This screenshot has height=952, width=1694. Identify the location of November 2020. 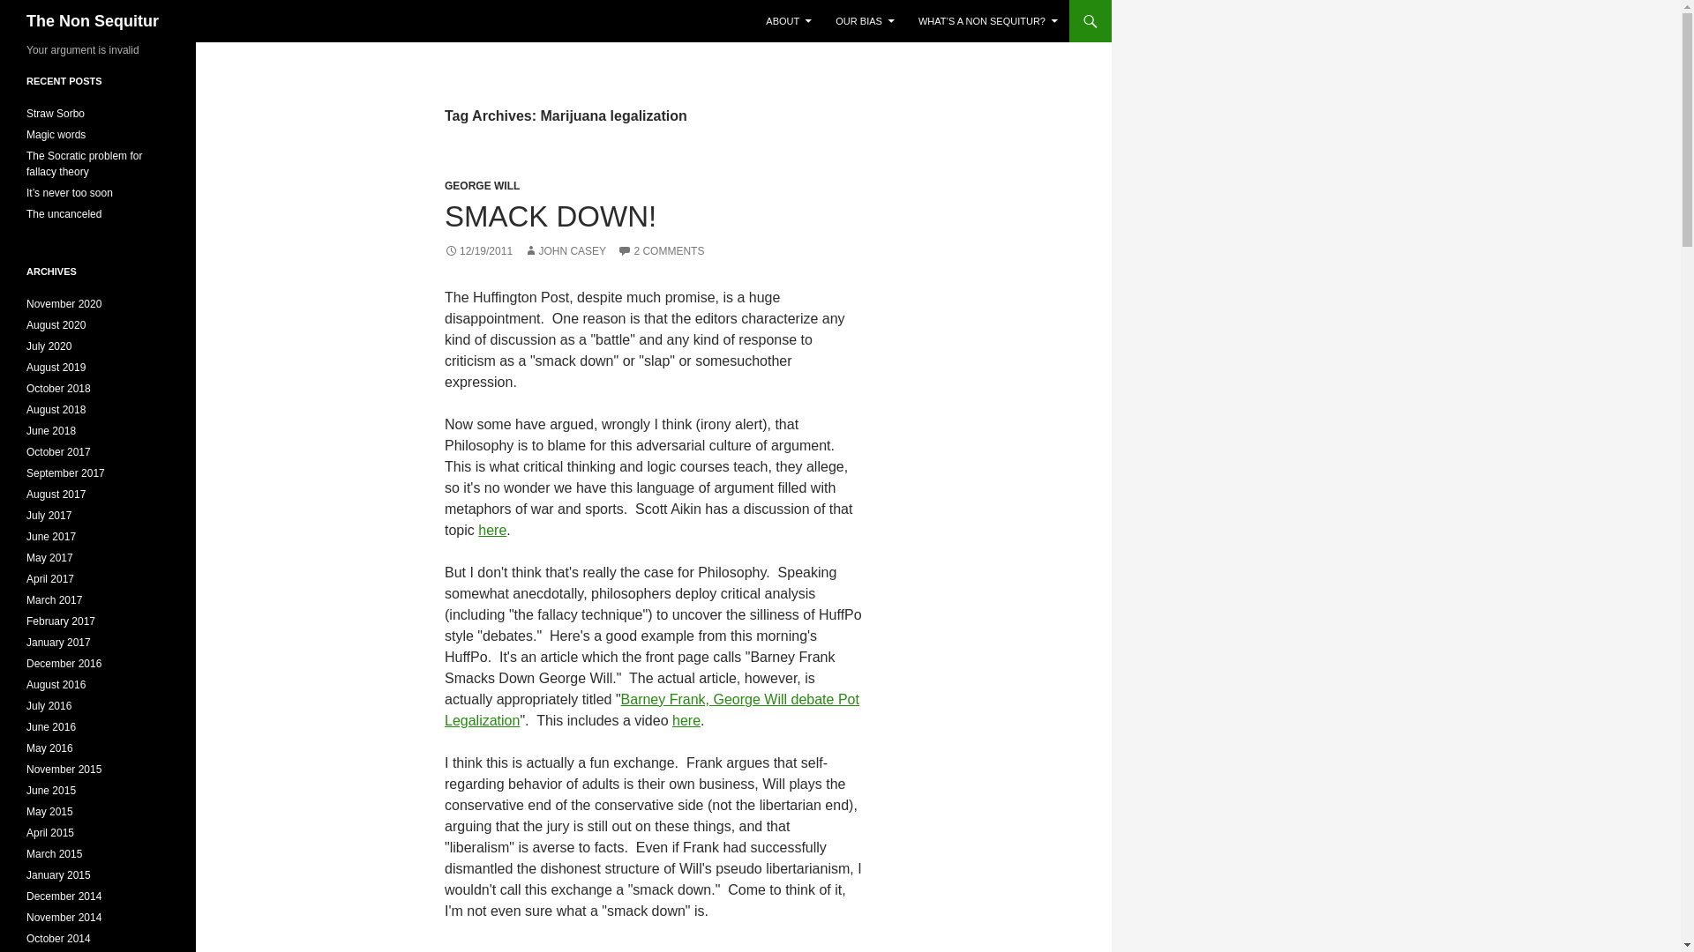
(64, 304).